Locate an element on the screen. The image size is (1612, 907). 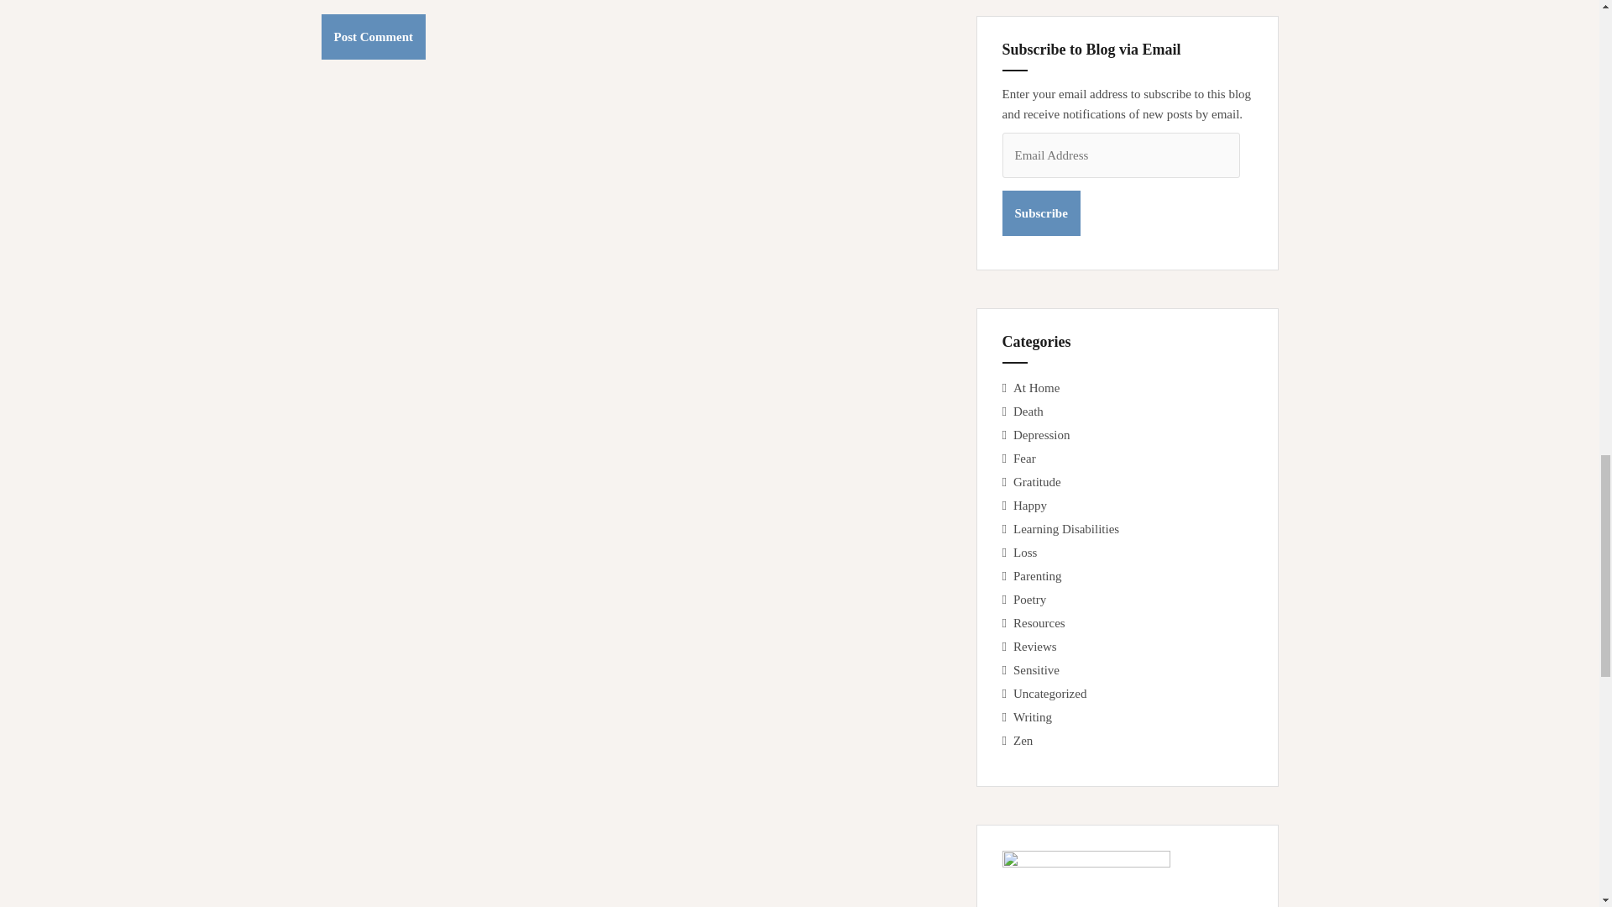
Fear is located at coordinates (1024, 459).